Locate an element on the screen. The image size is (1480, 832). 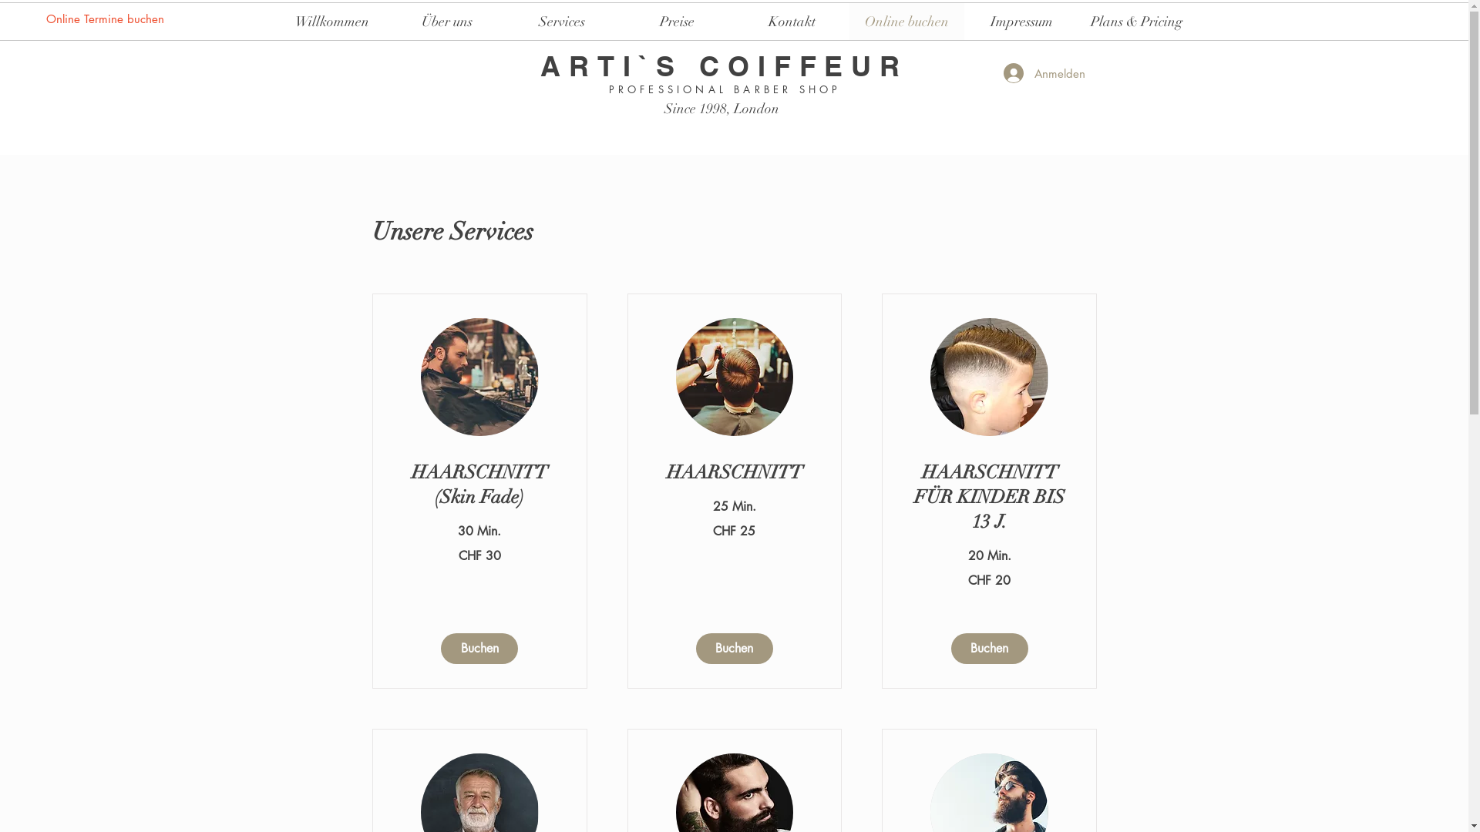
HAARSCHNITT is located at coordinates (734, 473).